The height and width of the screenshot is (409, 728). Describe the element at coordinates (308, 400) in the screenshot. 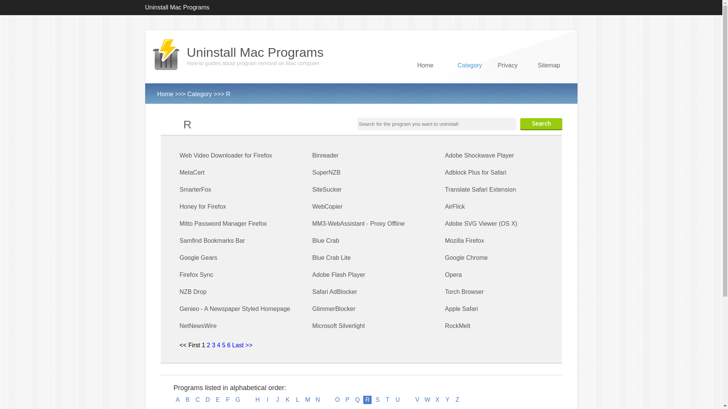

I see `M` at that location.